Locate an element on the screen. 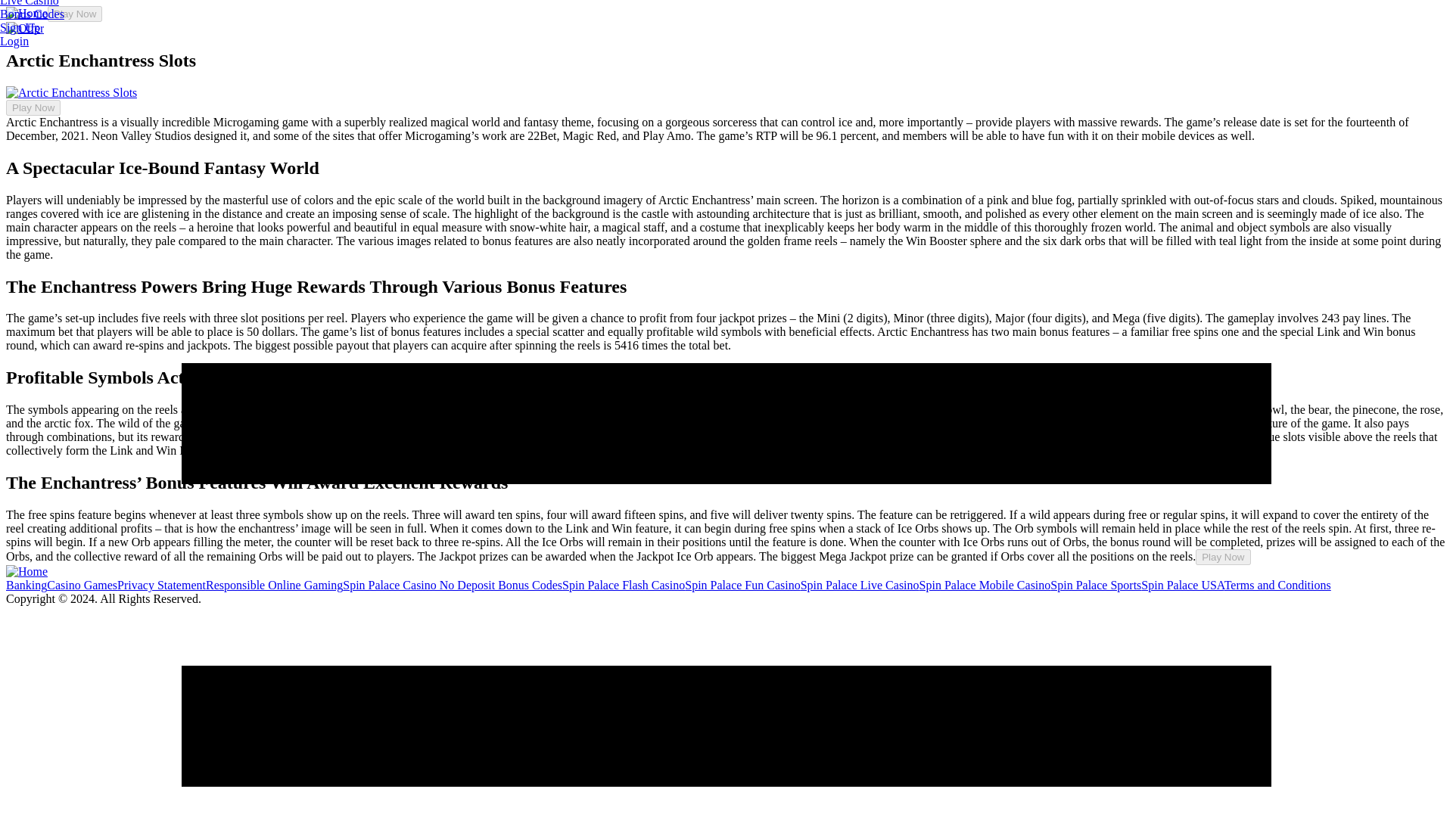  Responsible Online Gaming is located at coordinates (274, 584).